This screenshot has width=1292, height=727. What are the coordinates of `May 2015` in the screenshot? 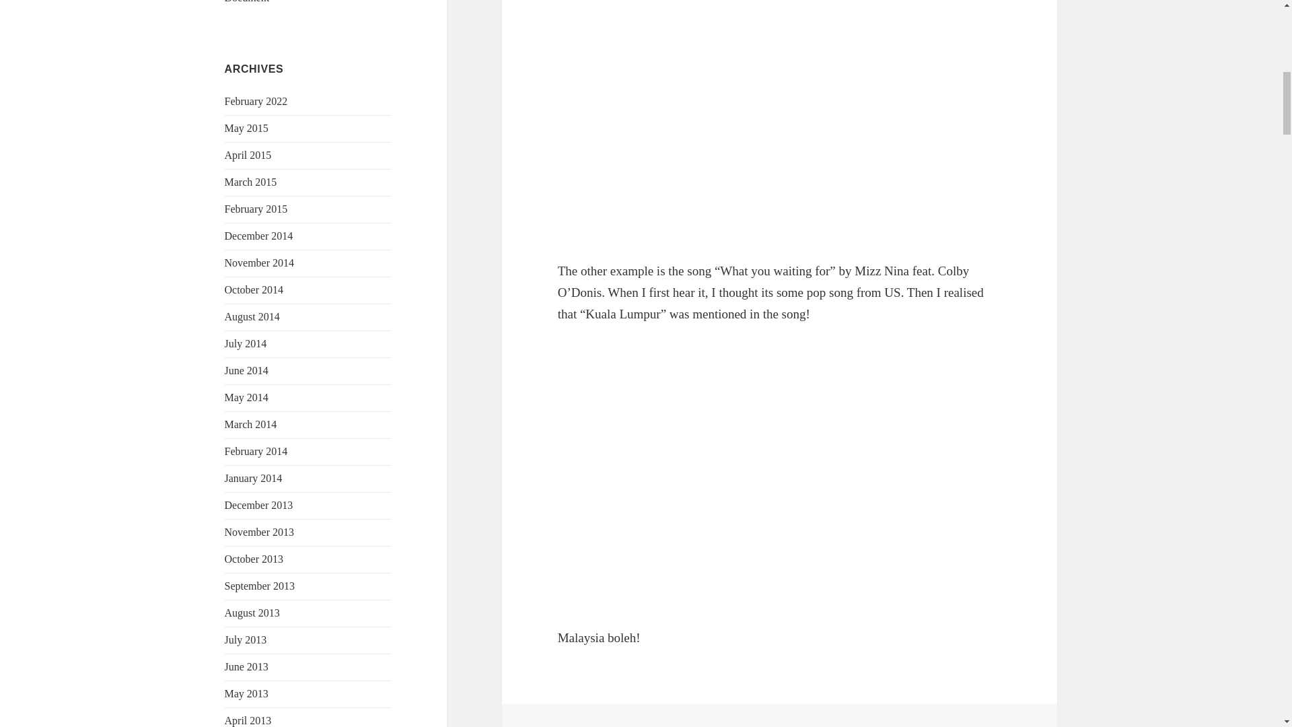 It's located at (246, 128).